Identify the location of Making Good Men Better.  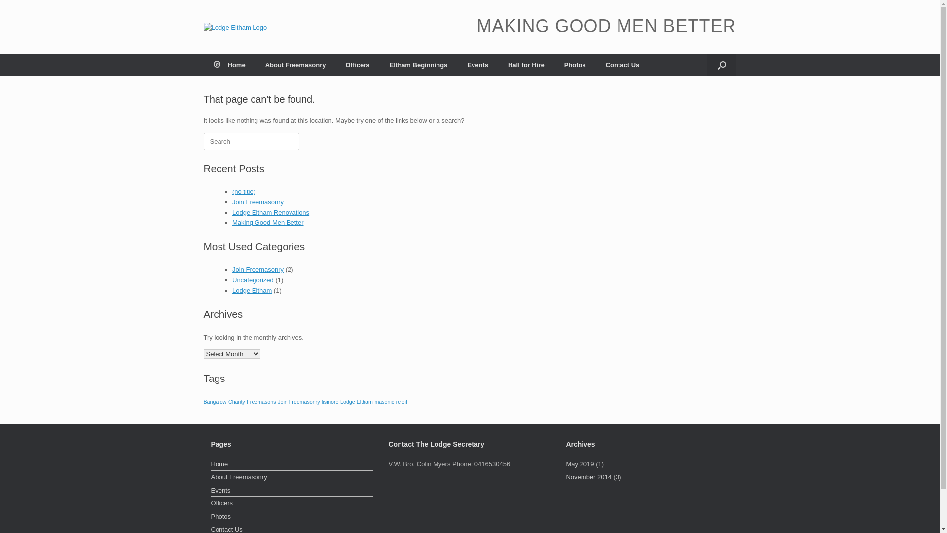
(268, 222).